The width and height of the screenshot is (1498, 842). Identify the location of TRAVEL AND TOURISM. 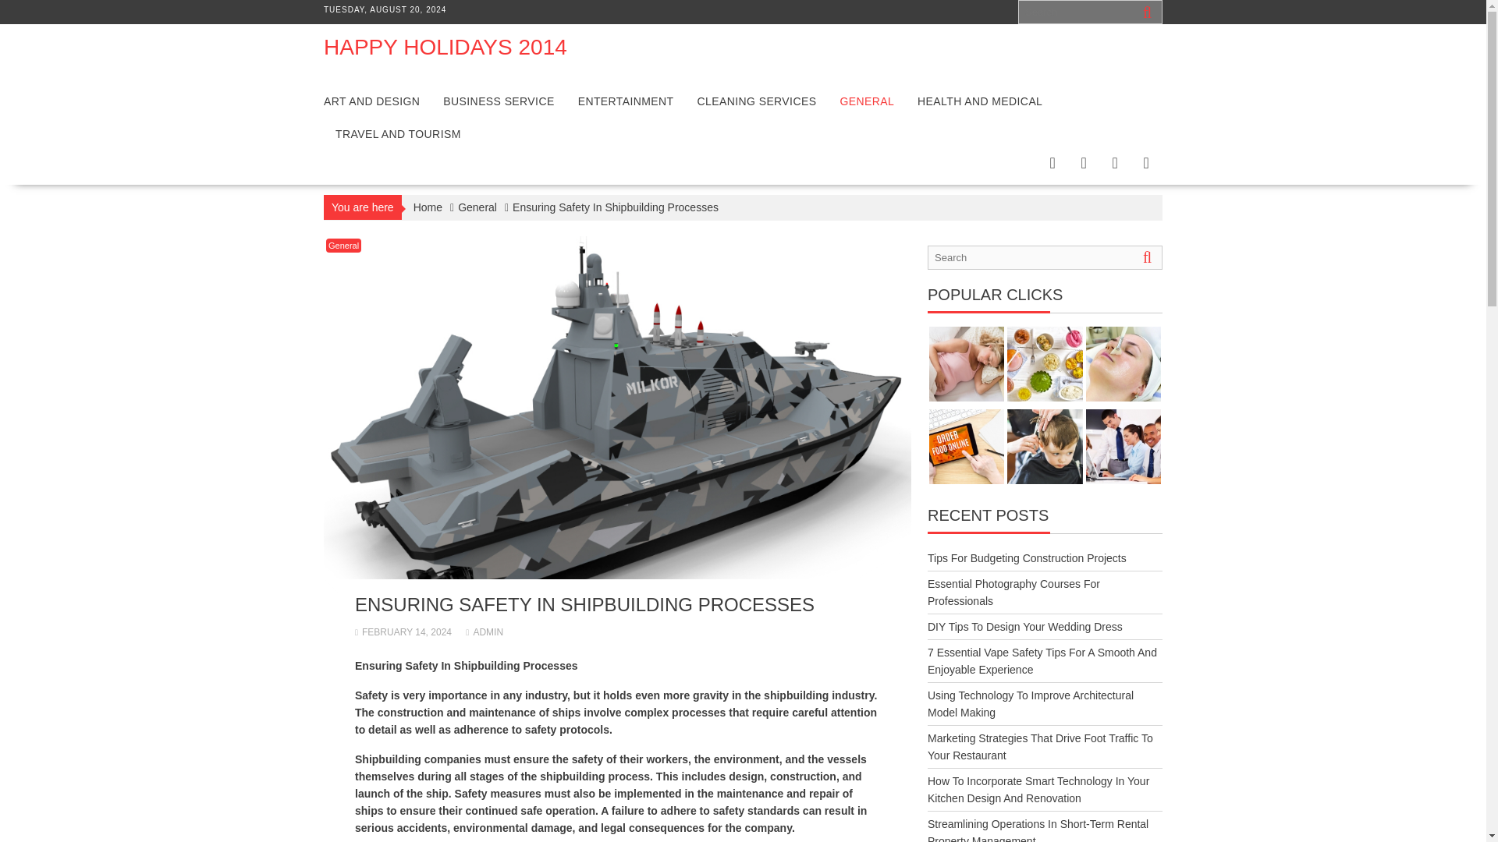
(398, 133).